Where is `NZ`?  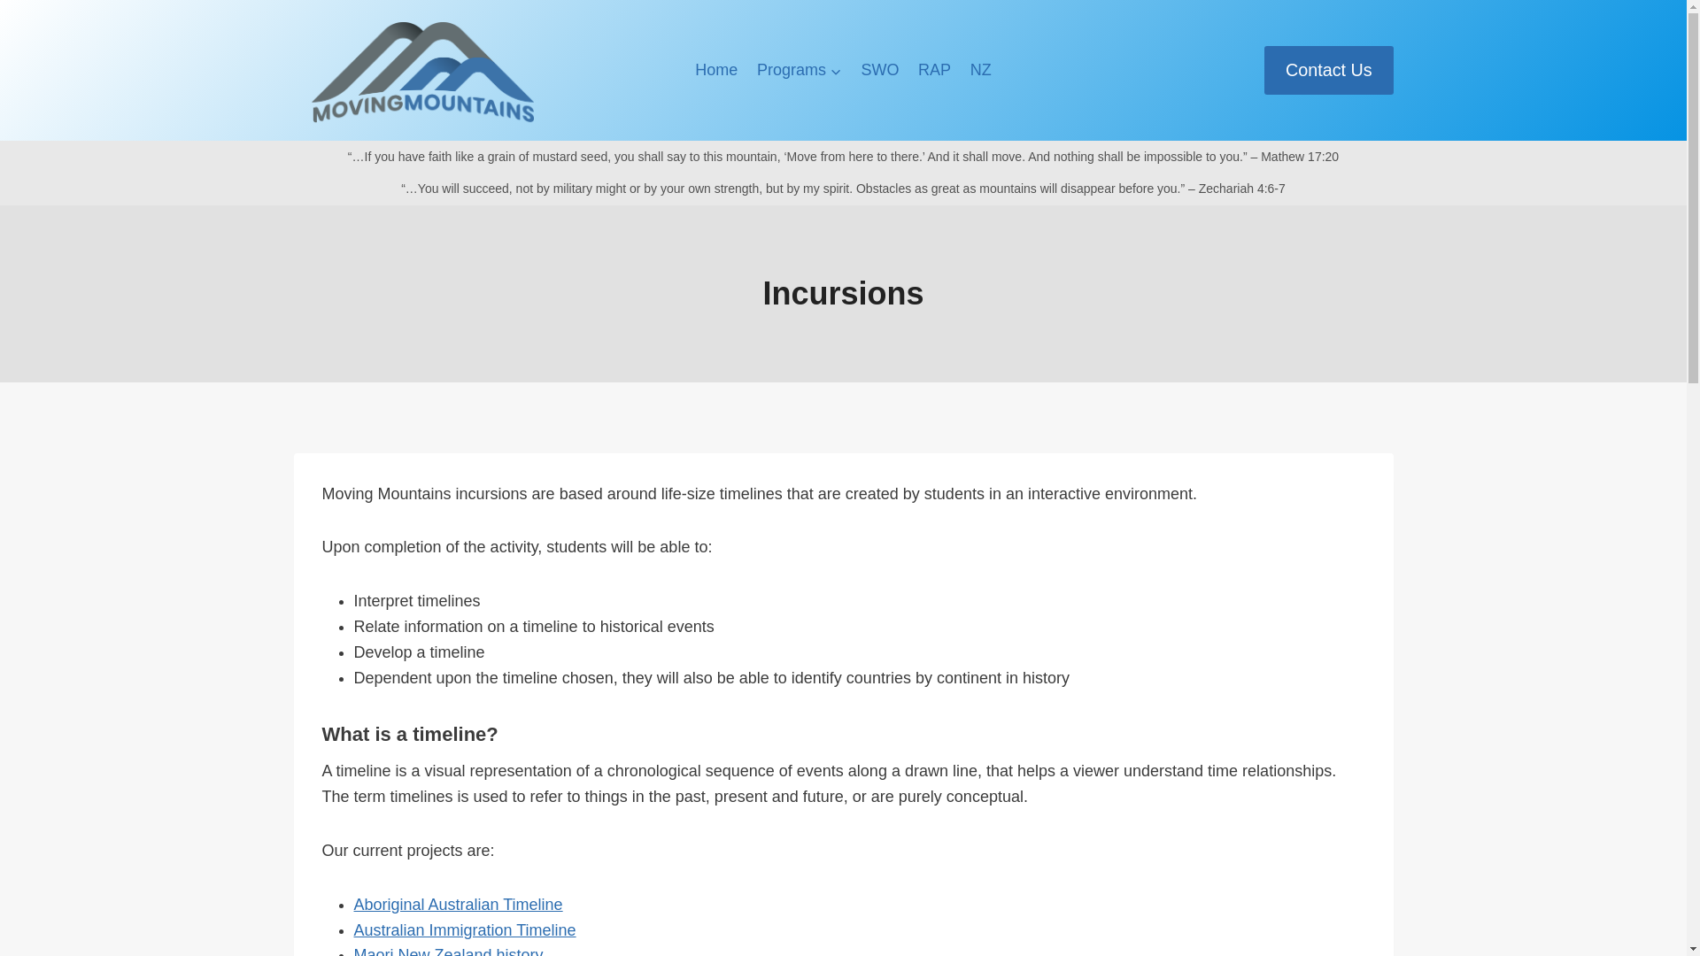
NZ is located at coordinates (980, 69).